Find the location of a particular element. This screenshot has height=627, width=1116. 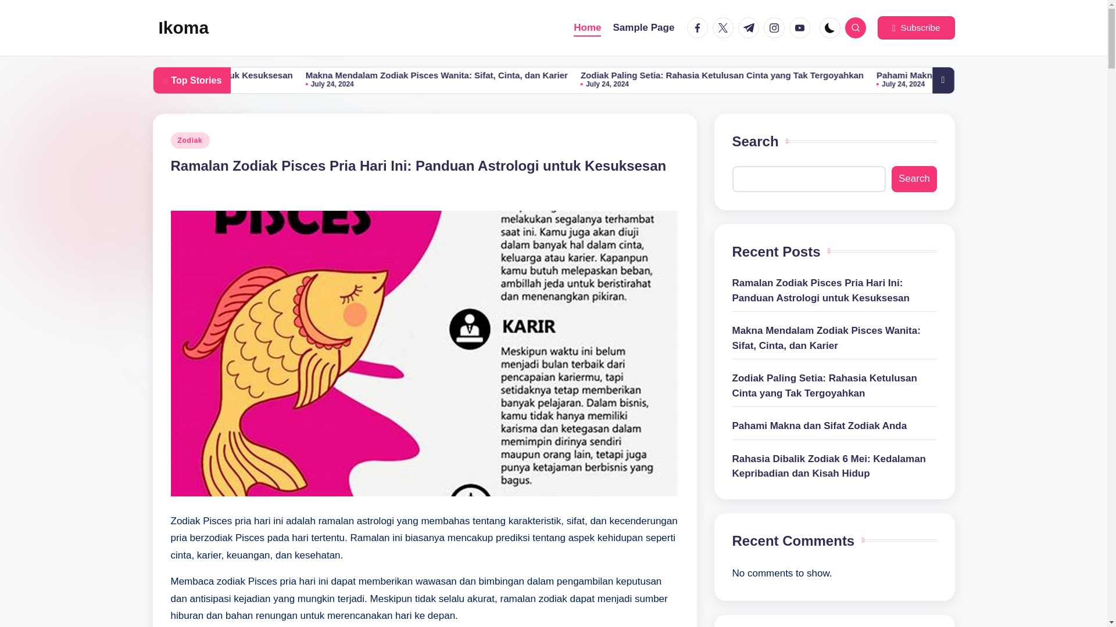

twitter.com is located at coordinates (725, 28).